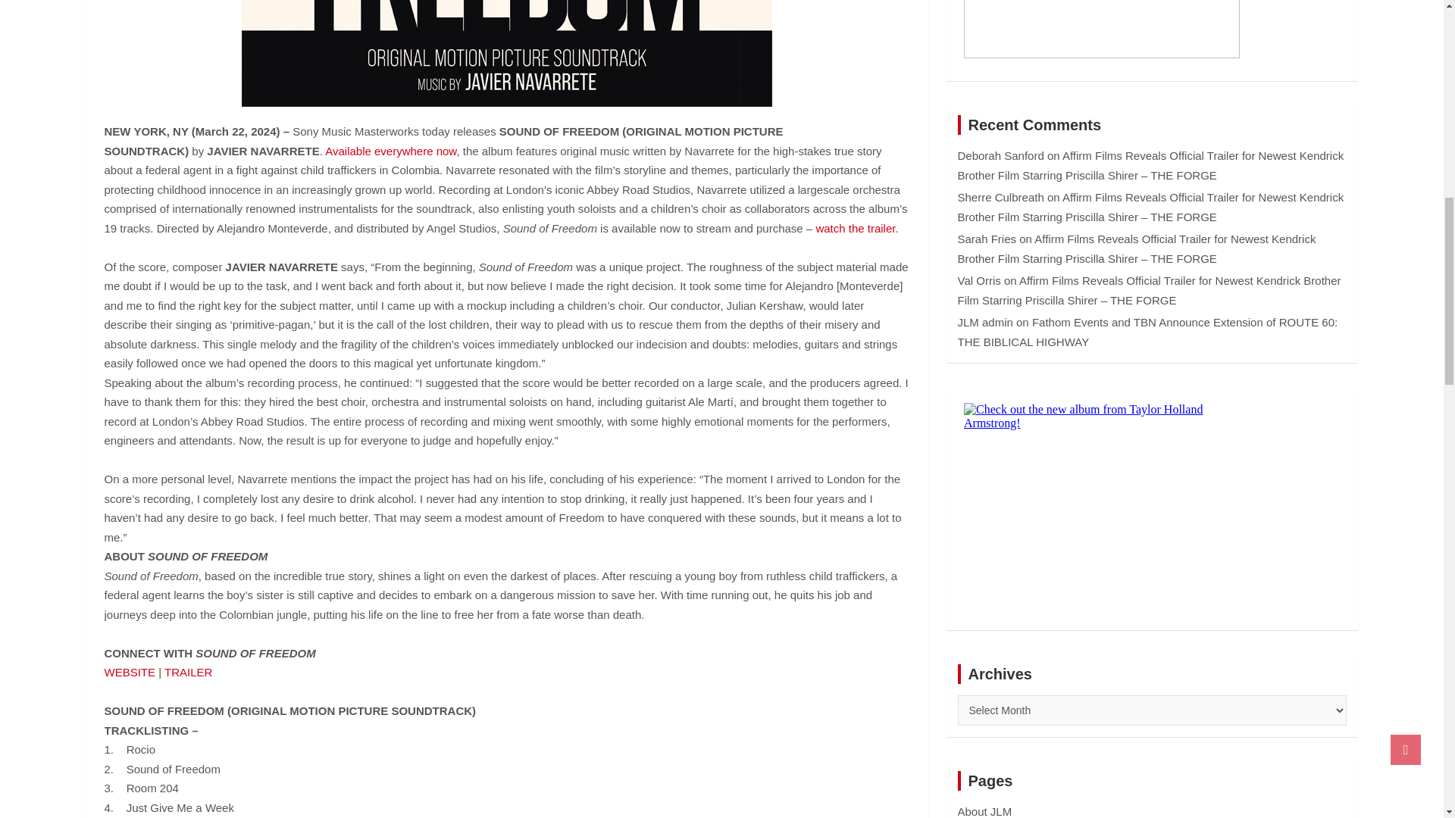 The width and height of the screenshot is (1455, 818). What do you see at coordinates (188, 673) in the screenshot?
I see `TRAILER` at bounding box center [188, 673].